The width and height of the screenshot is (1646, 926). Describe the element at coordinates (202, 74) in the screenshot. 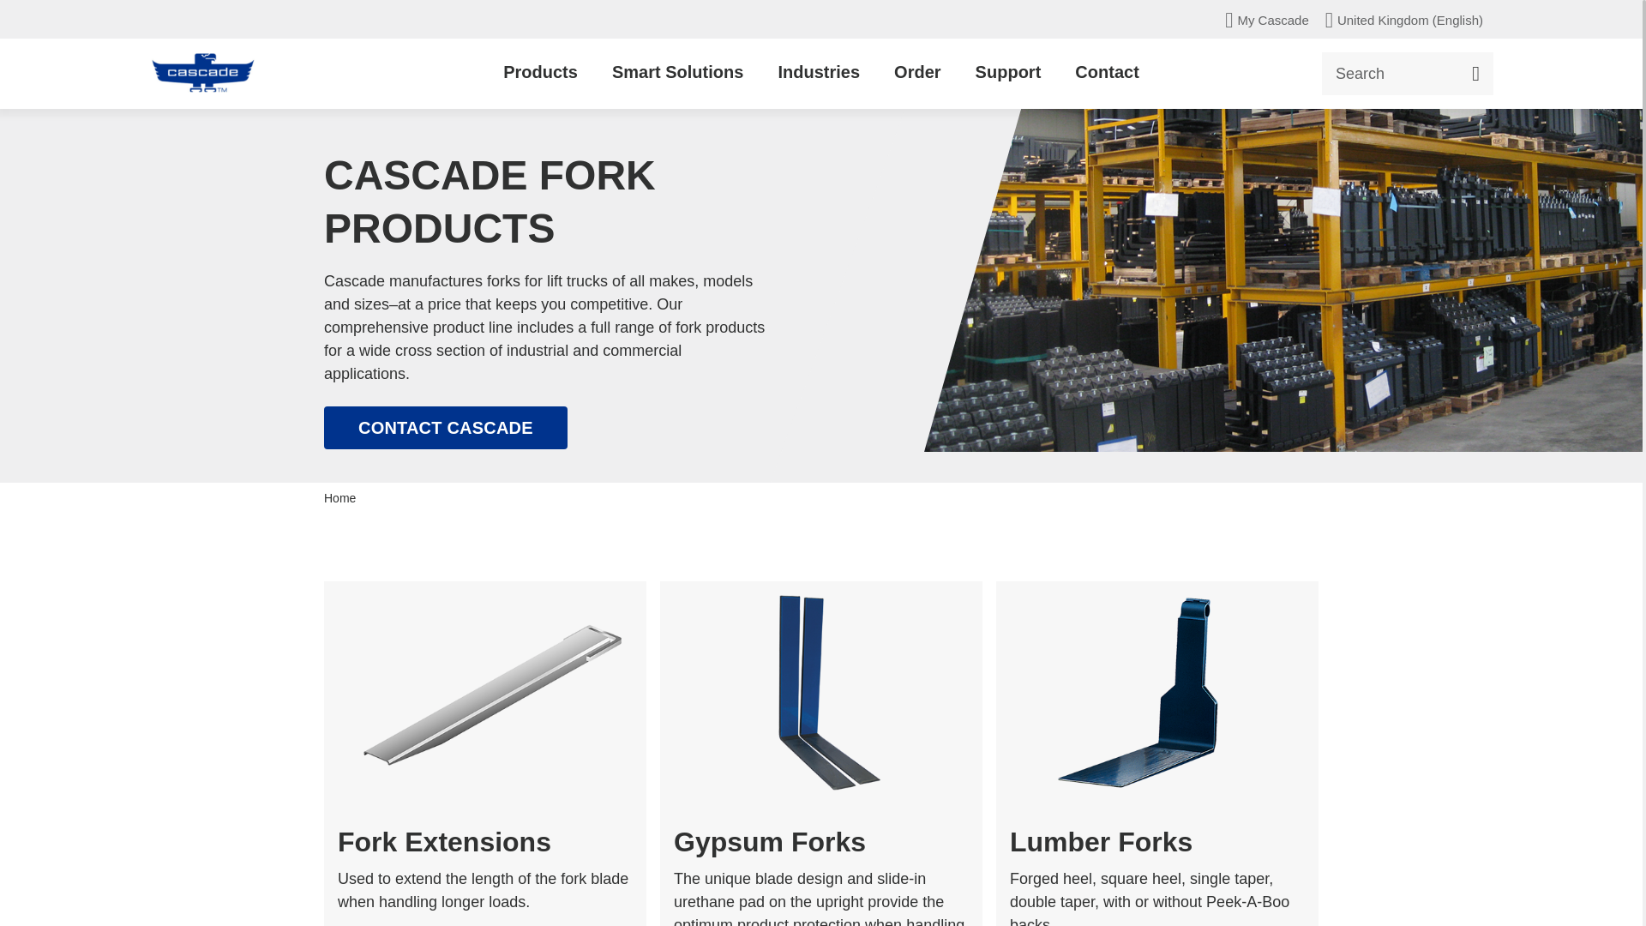

I see `Cascade Logo` at that location.